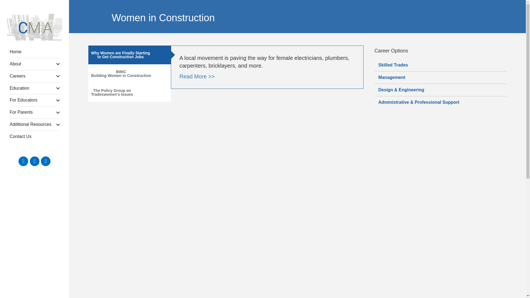  Describe the element at coordinates (34, 124) in the screenshot. I see `Additional Resources` at that location.